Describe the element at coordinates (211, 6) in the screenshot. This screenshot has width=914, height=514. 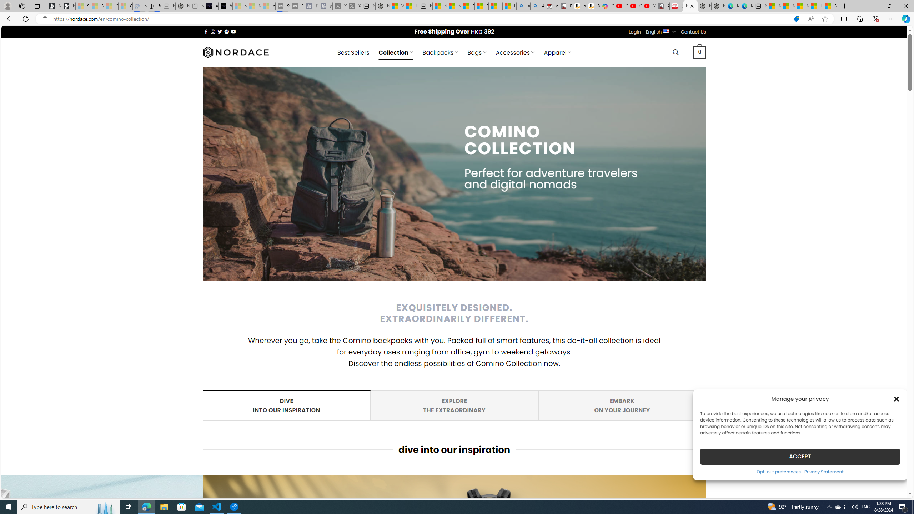
I see `AI Voice Changer for PC and Mac - Voice.ai` at that location.